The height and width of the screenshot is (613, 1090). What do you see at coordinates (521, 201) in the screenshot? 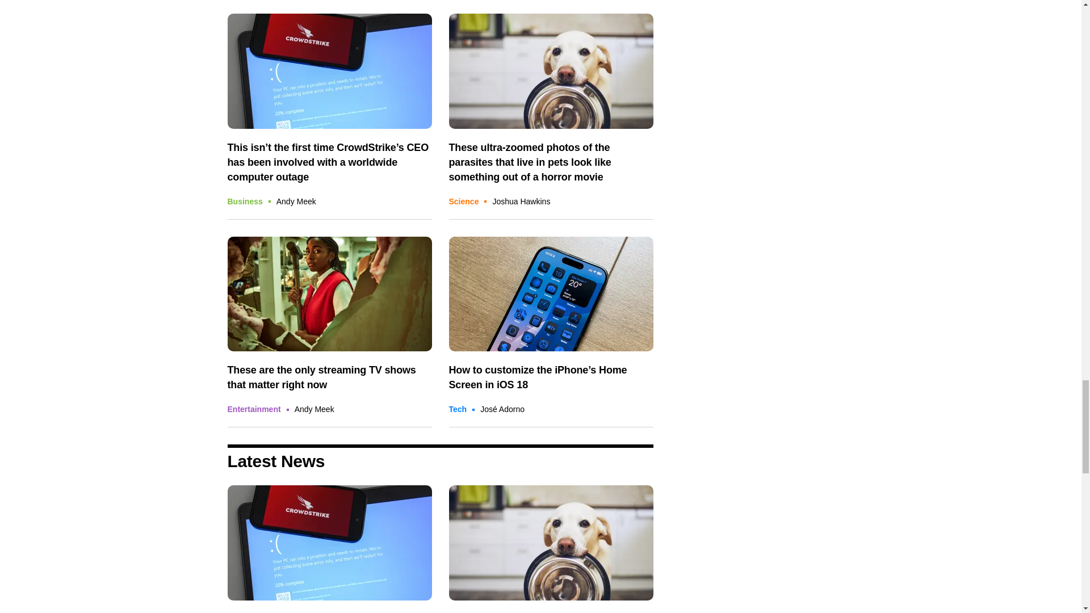
I see `Posts by Joshua Hawkins` at bounding box center [521, 201].